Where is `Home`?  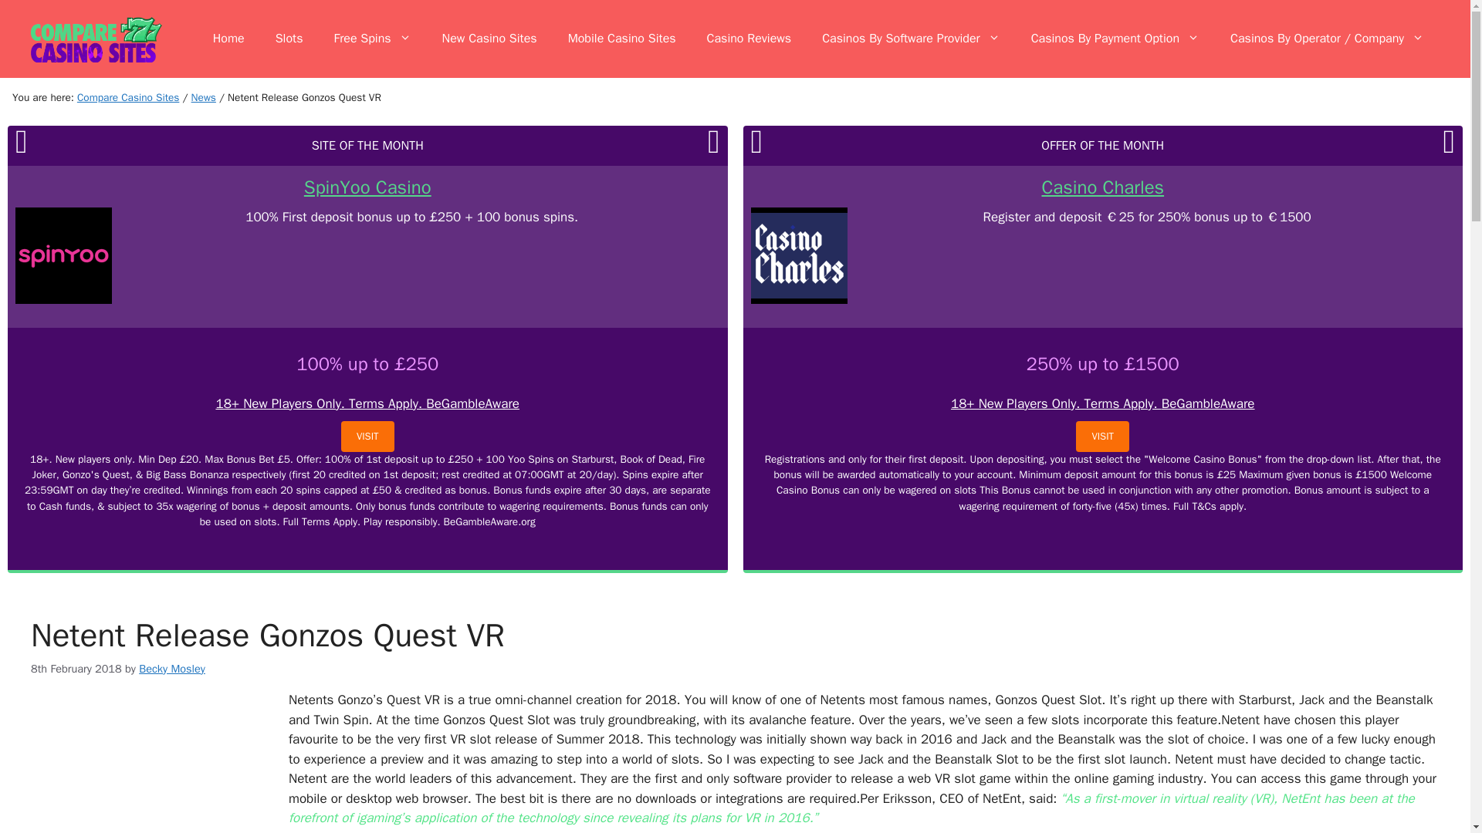
Home is located at coordinates (228, 39).